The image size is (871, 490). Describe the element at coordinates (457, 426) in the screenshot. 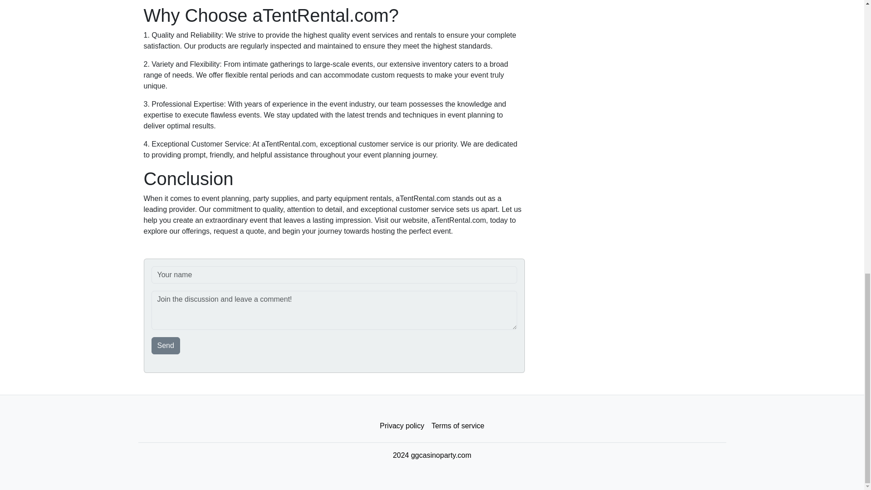

I see `Terms of service` at that location.